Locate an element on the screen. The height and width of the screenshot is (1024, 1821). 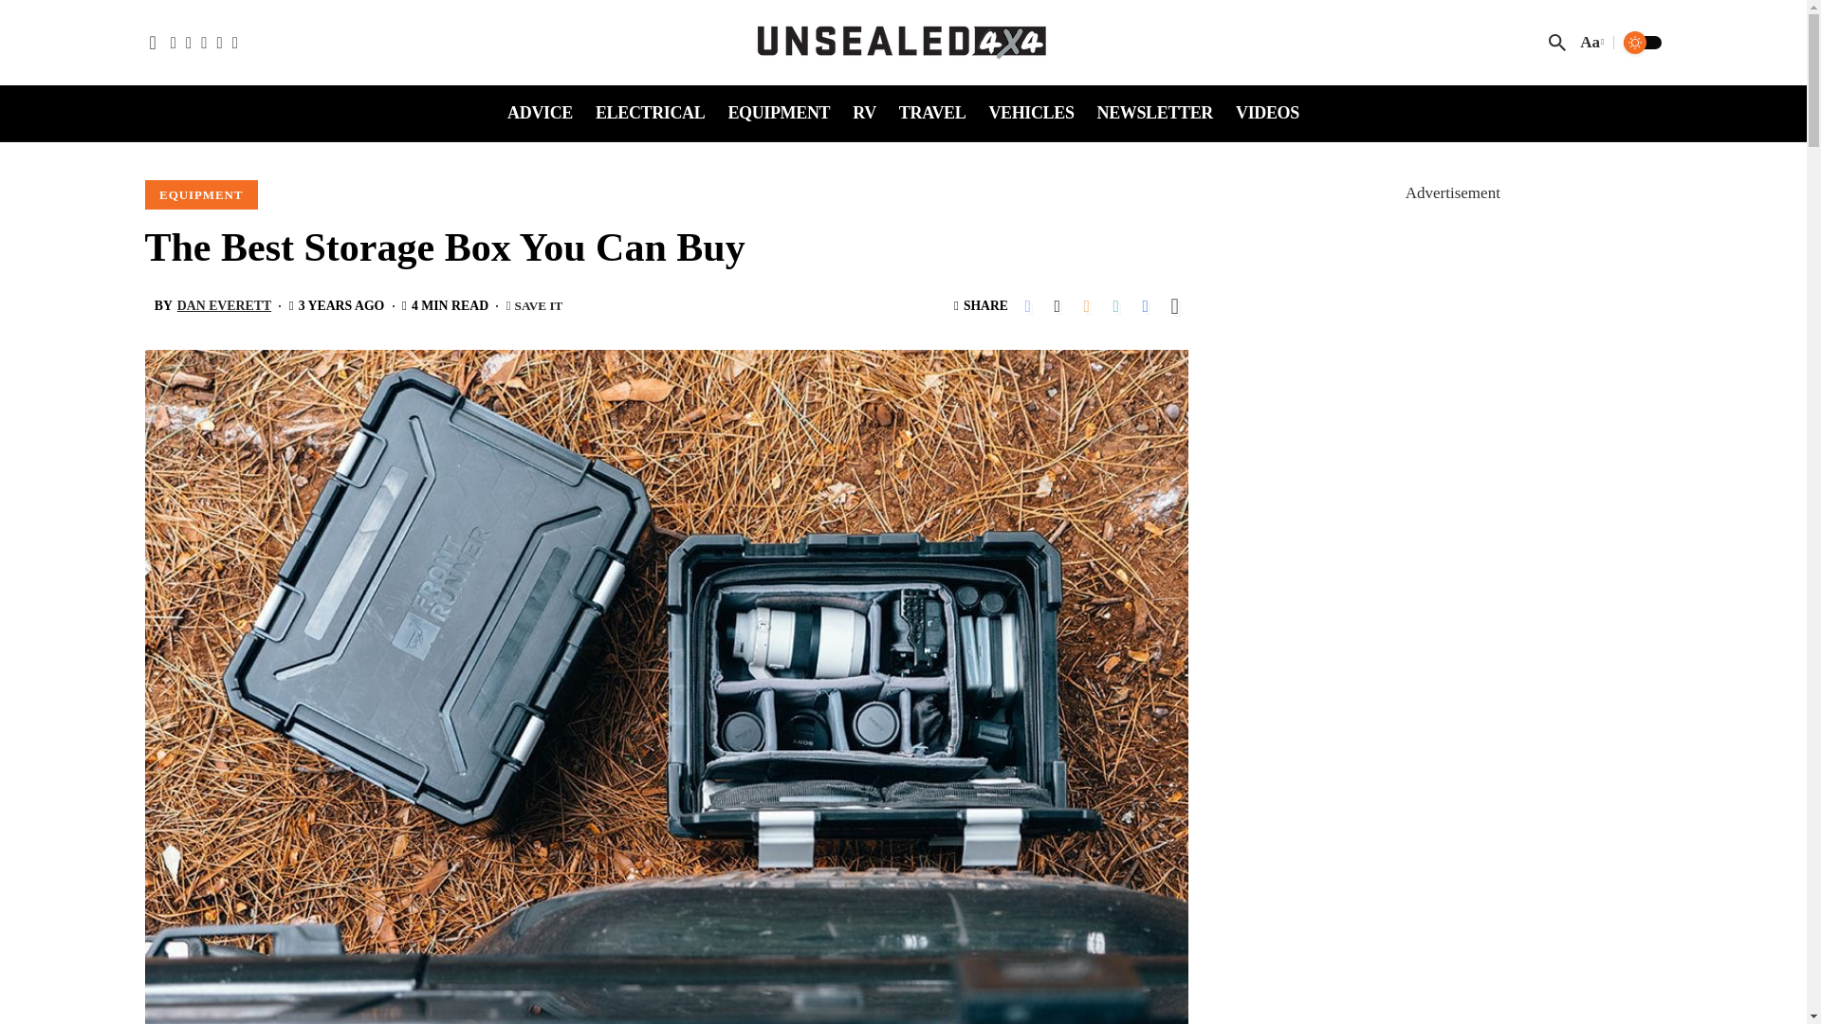
NEWSLETTER is located at coordinates (1154, 114).